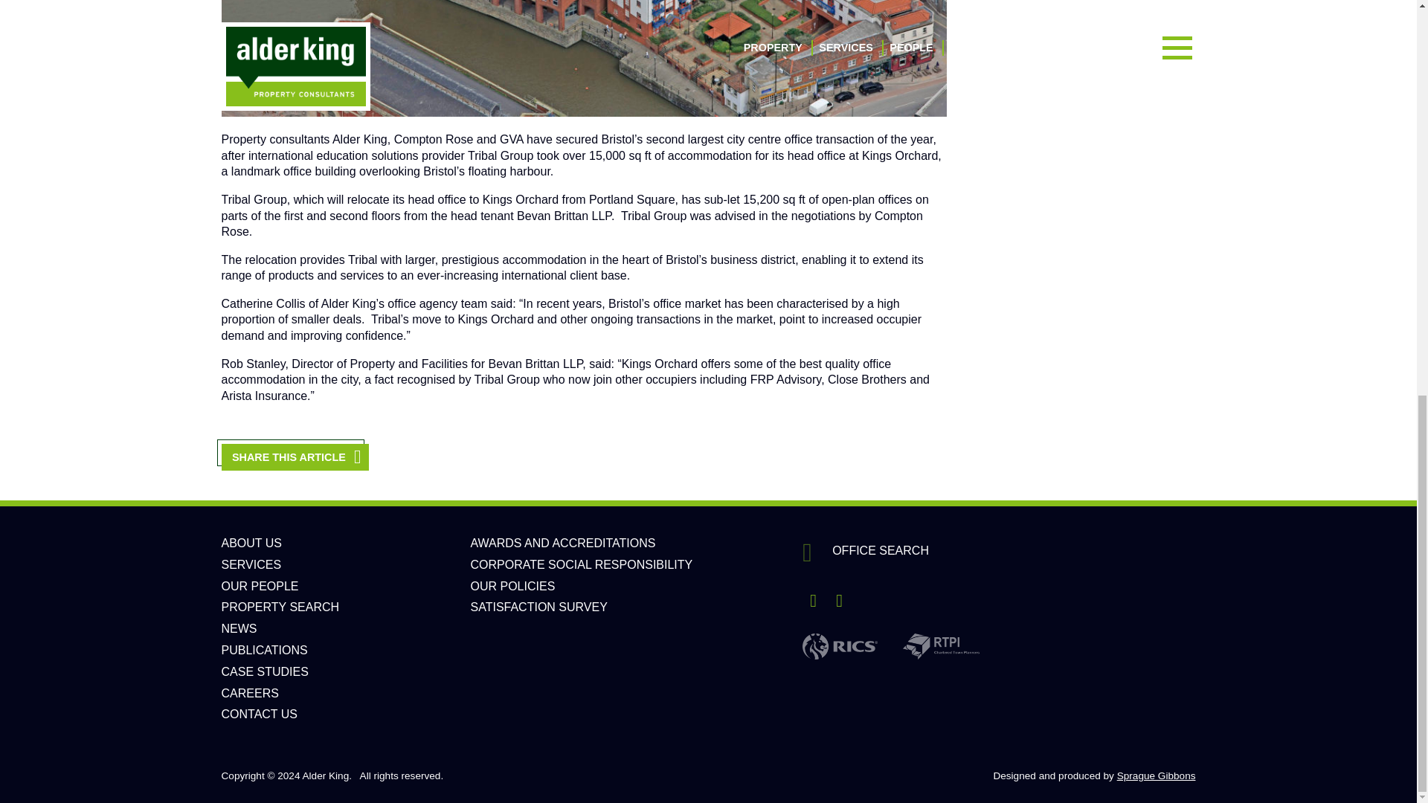 The image size is (1428, 803). I want to click on AWARDS AND ACCREDITATIONS, so click(562, 543).